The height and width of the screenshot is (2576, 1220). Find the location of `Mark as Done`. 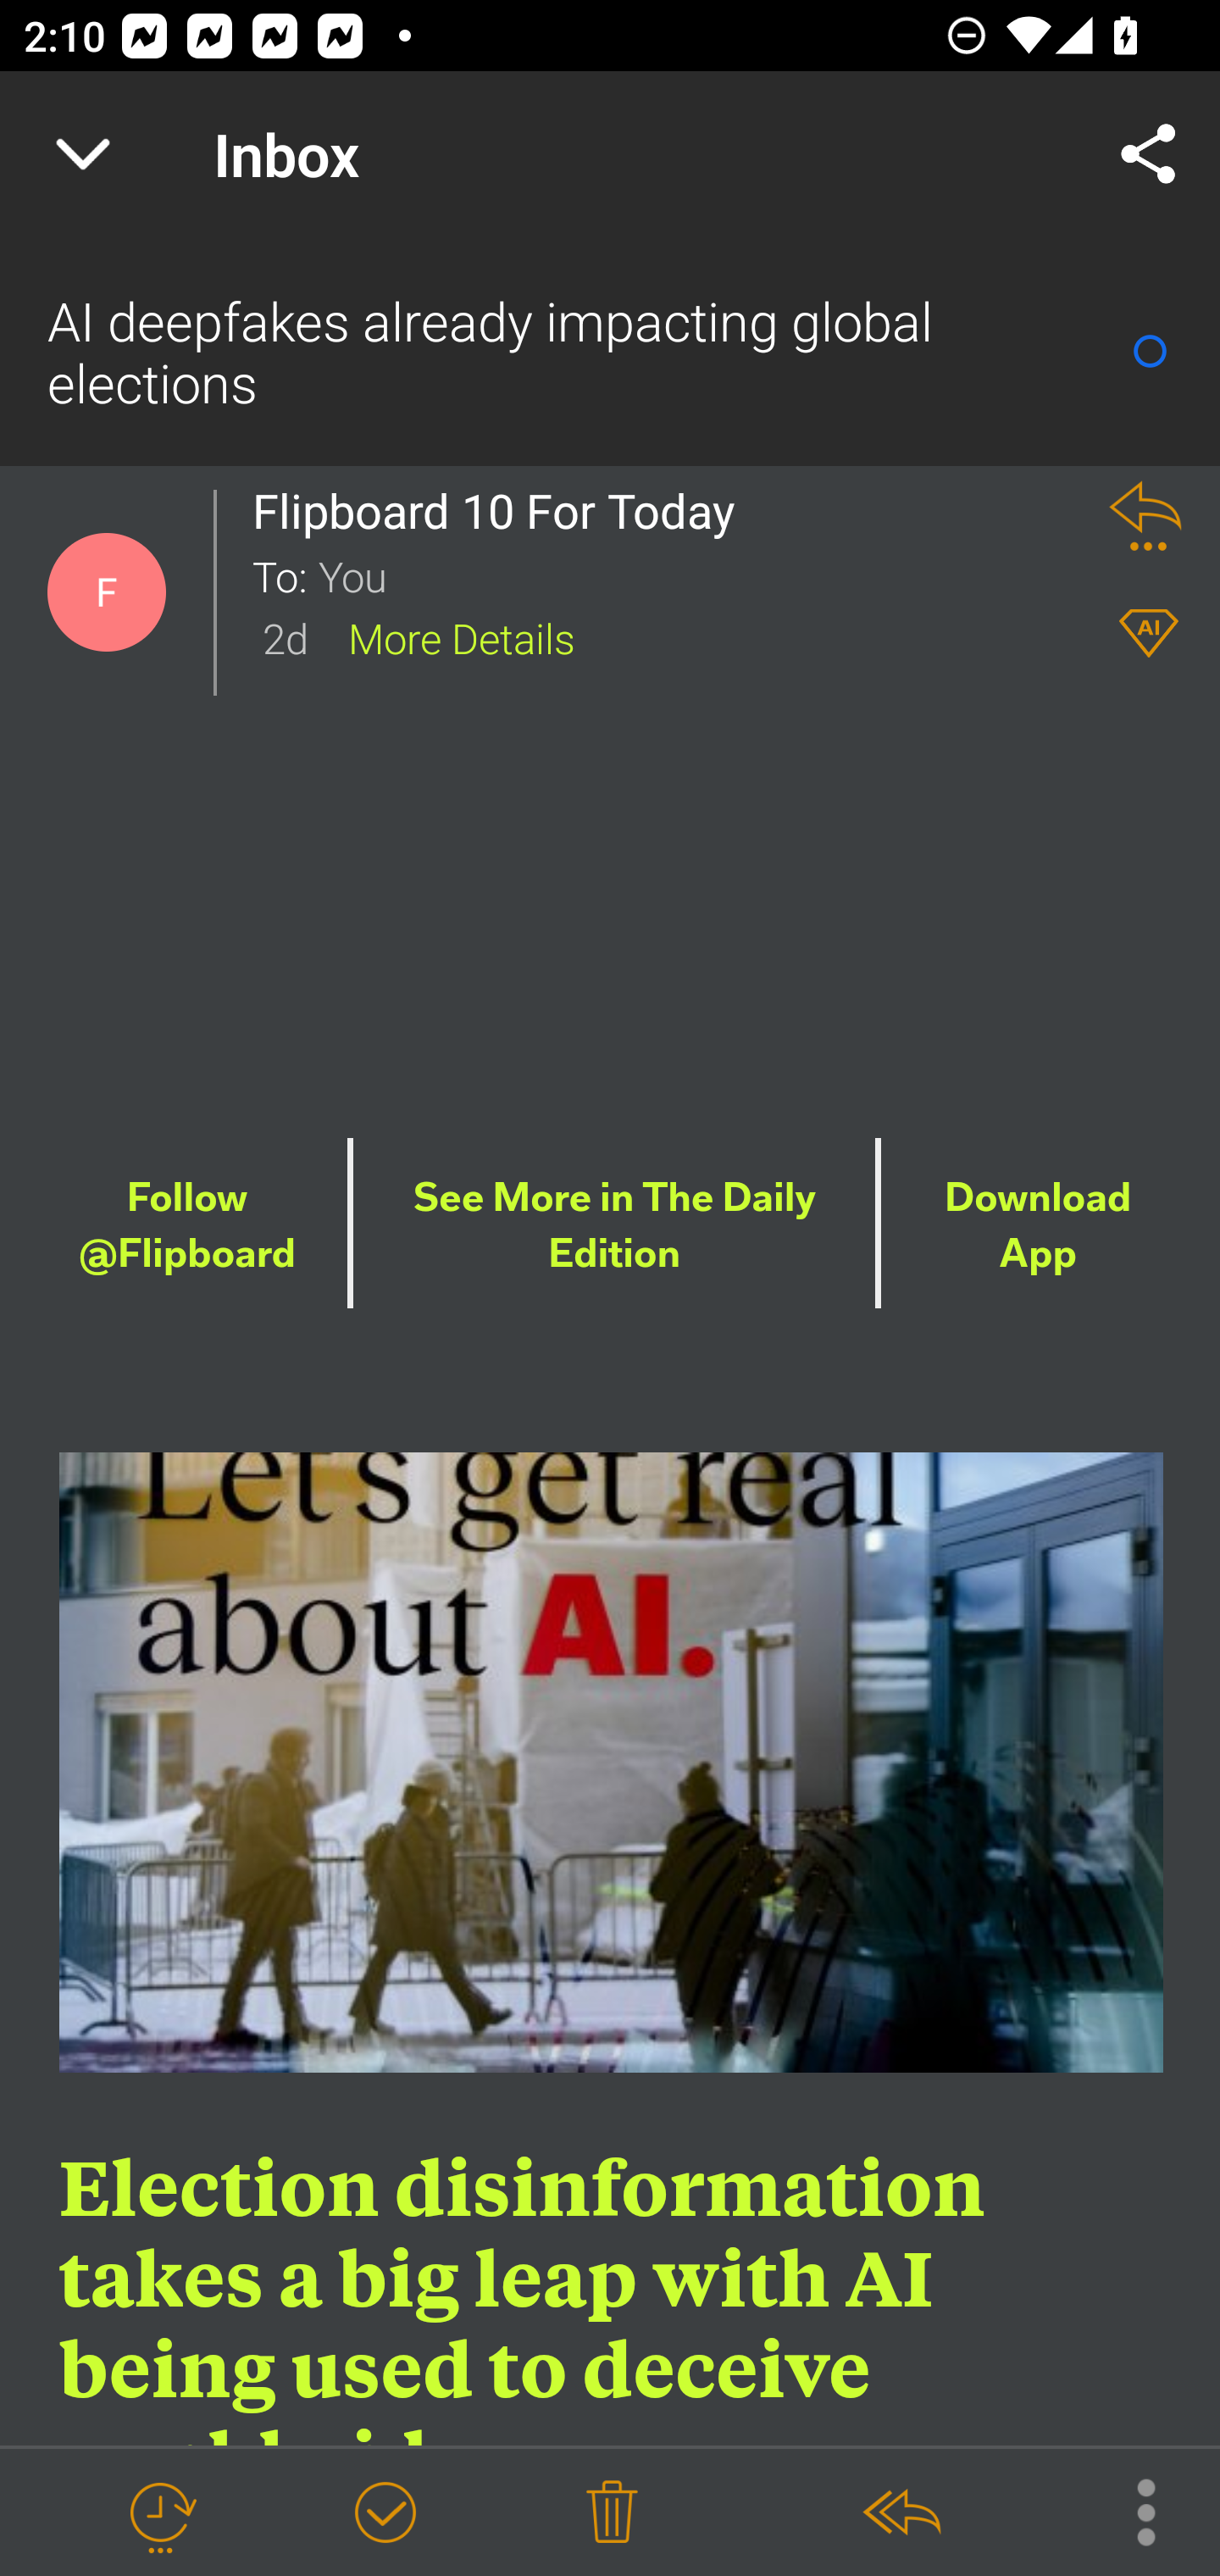

Mark as Done is located at coordinates (385, 2513).